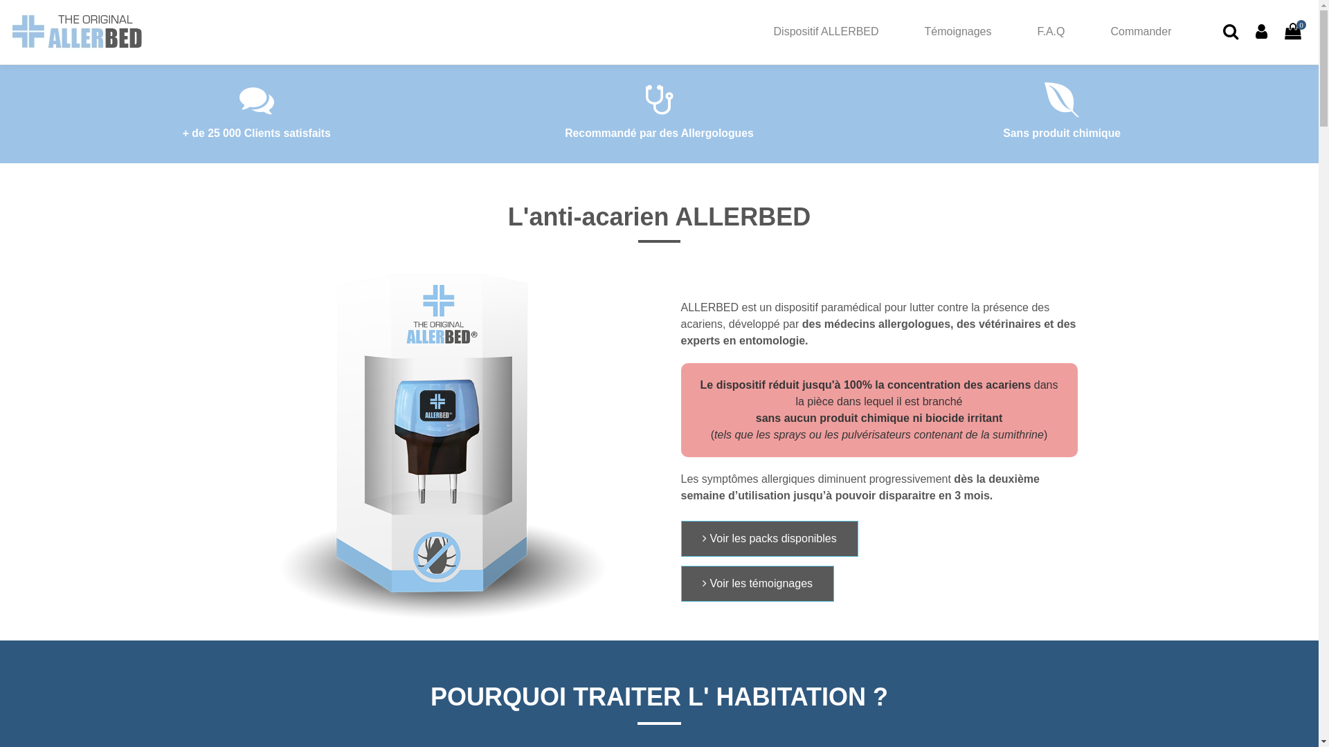  What do you see at coordinates (1261, 32) in the screenshot?
I see `Identifiez-vous` at bounding box center [1261, 32].